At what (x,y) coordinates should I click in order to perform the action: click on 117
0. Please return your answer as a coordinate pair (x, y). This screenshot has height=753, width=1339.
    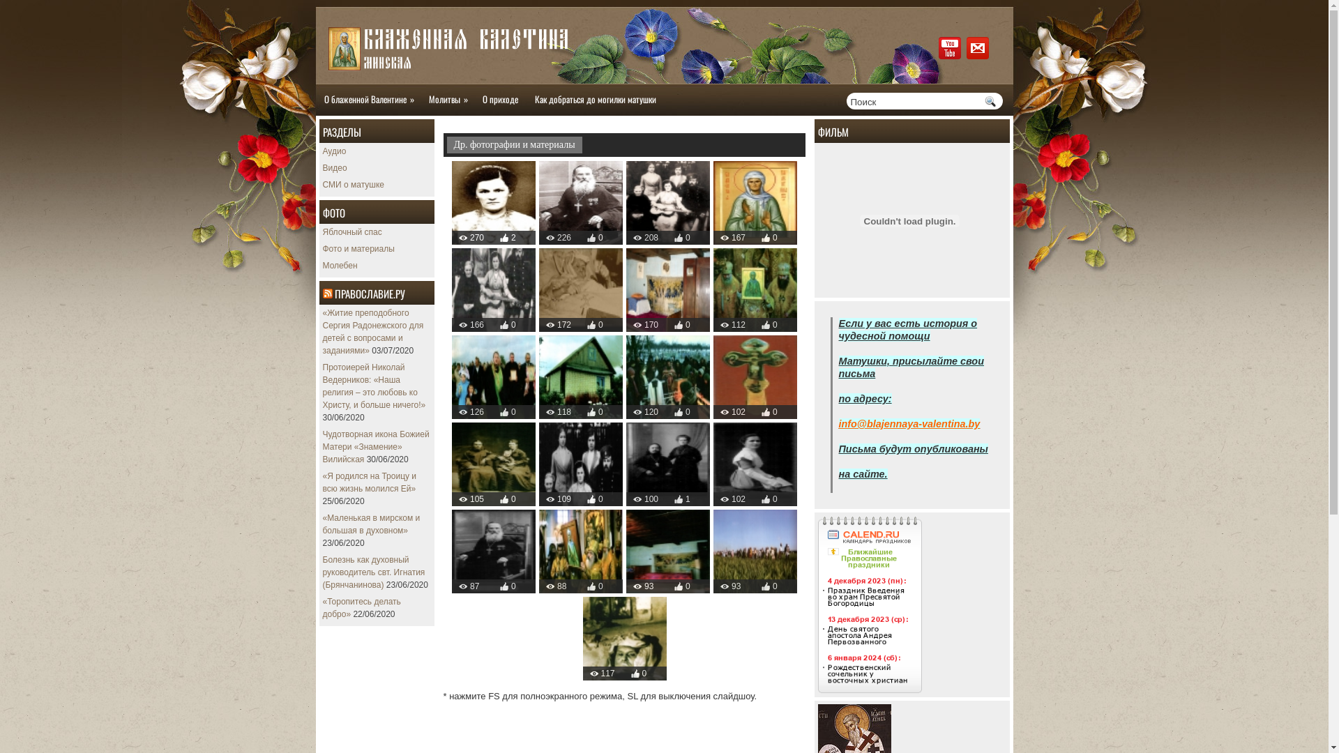
    Looking at the image, I should click on (625, 639).